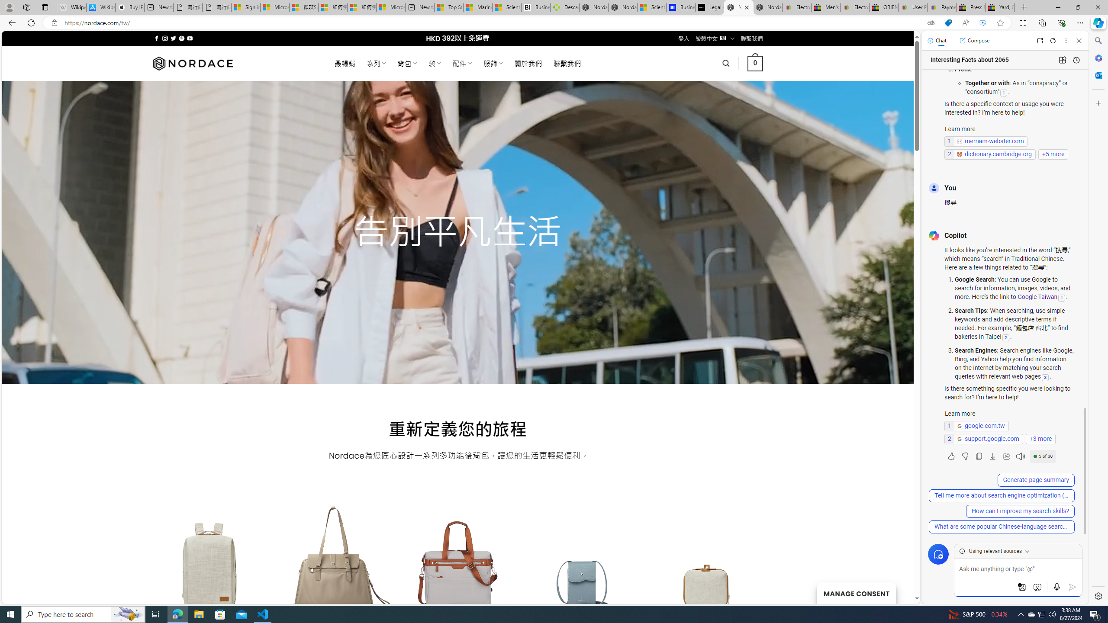 The width and height of the screenshot is (1108, 623). Describe the element at coordinates (937, 40) in the screenshot. I see `Chat` at that location.